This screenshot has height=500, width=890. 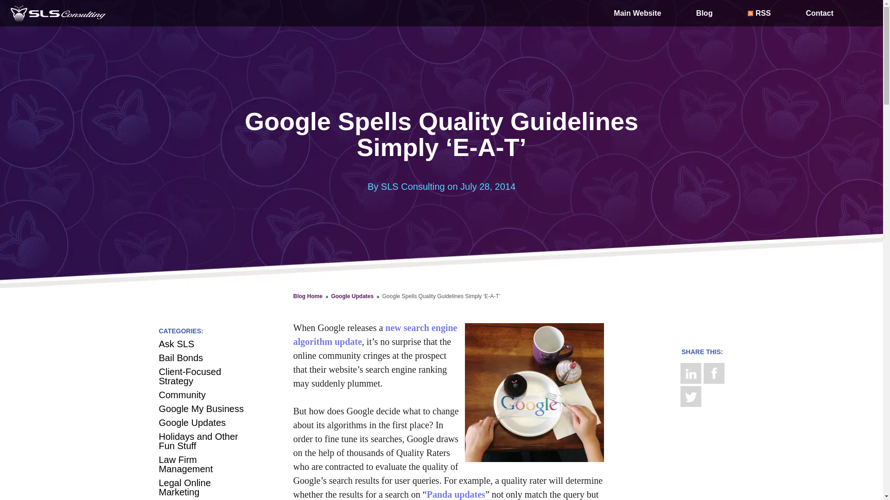 I want to click on E-A-T Google Quality Guidelines, so click(x=534, y=392).